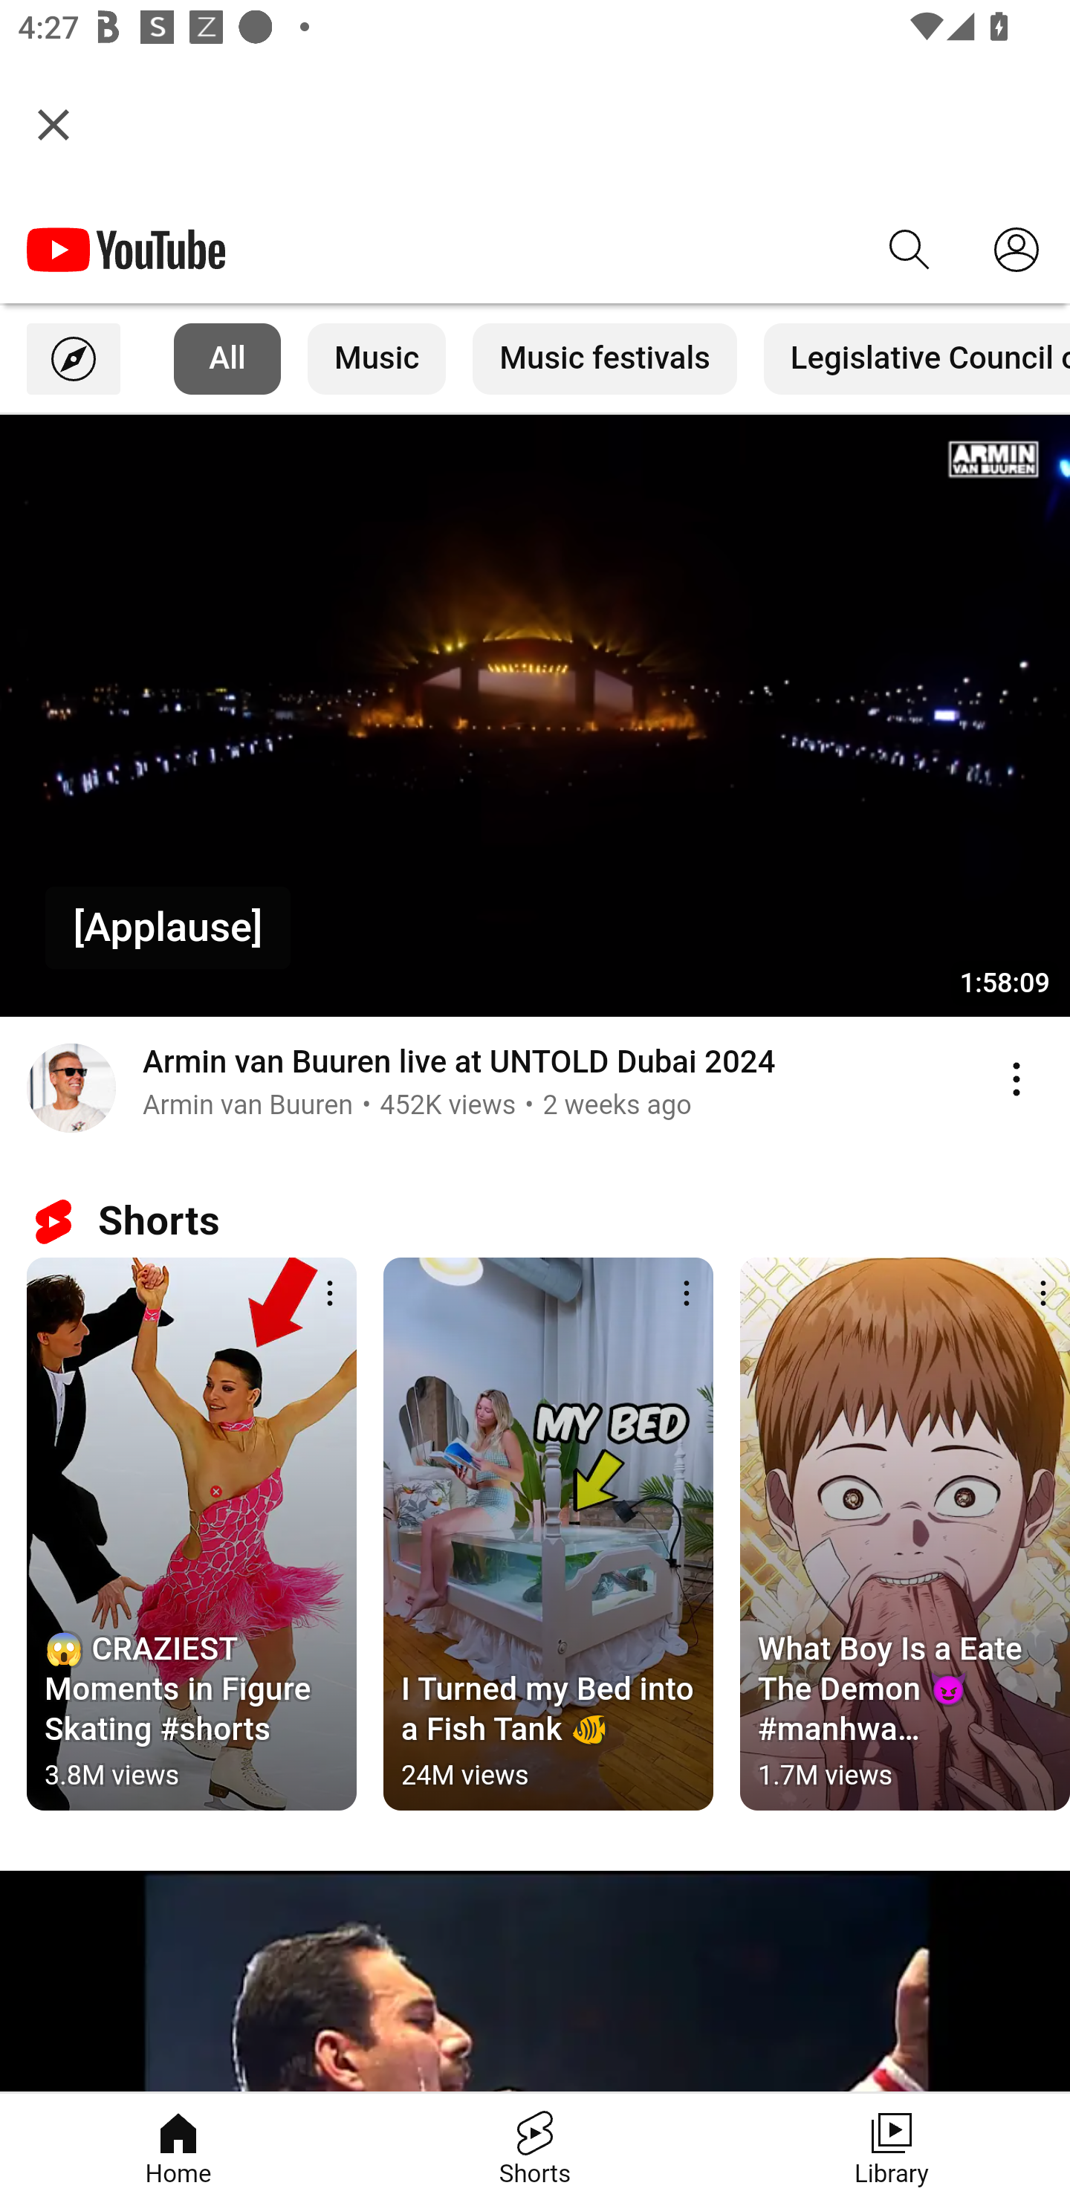 Image resolution: width=1070 pixels, height=2200 pixels. I want to click on Library, so click(892, 2146).